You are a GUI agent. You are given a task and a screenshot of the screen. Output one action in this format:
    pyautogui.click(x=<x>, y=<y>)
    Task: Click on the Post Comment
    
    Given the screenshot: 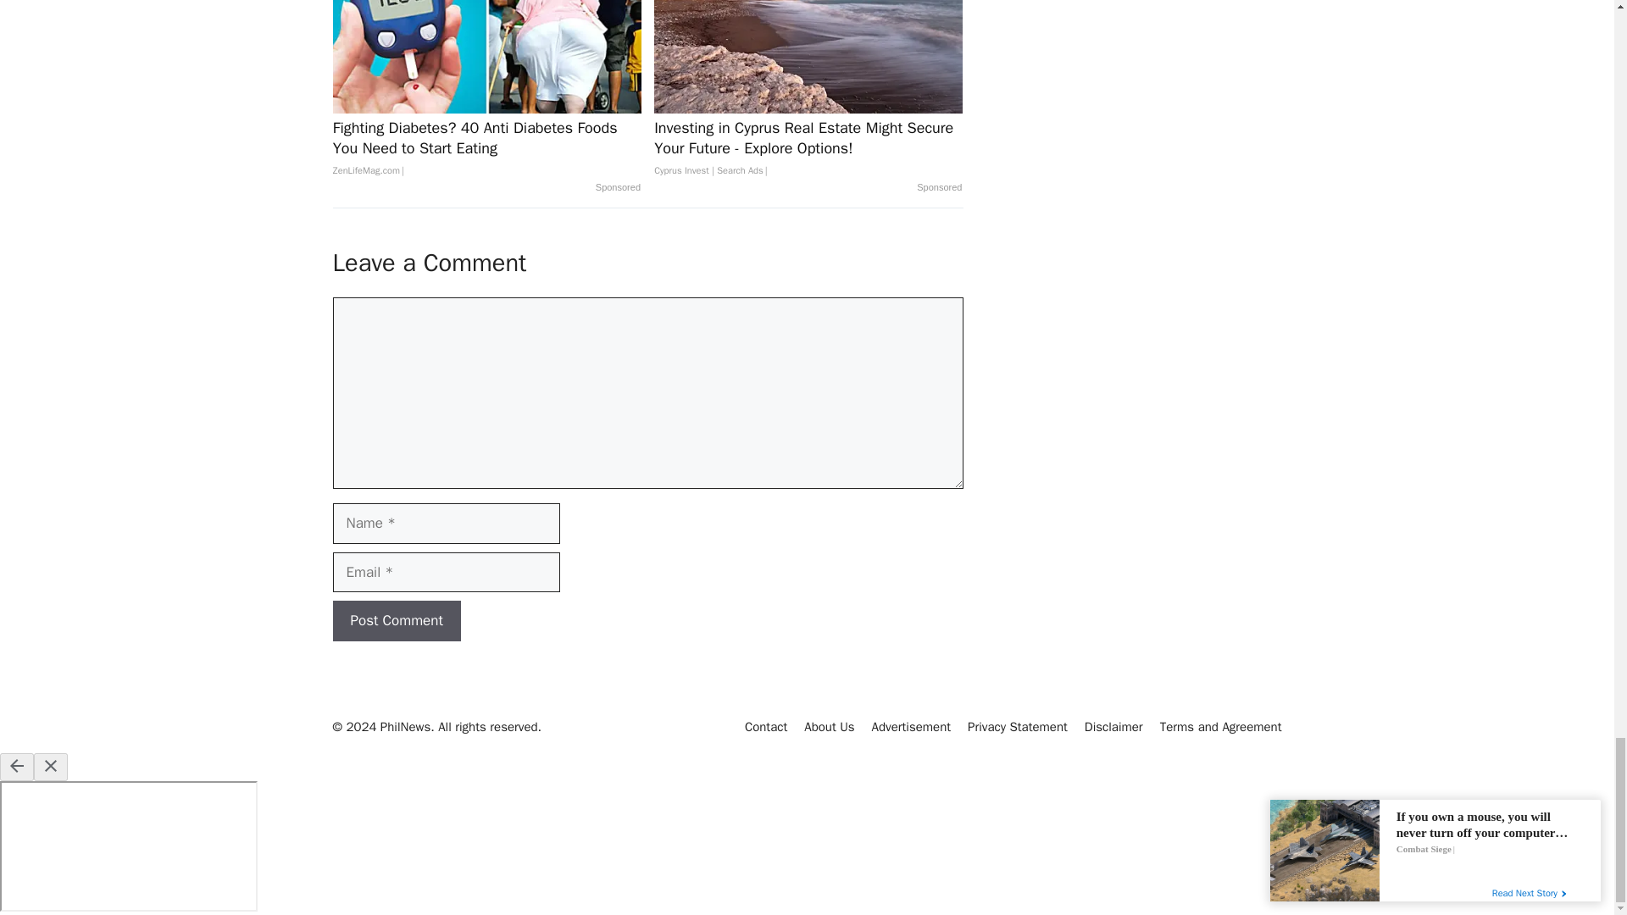 What is the action you would take?
    pyautogui.click(x=396, y=620)
    